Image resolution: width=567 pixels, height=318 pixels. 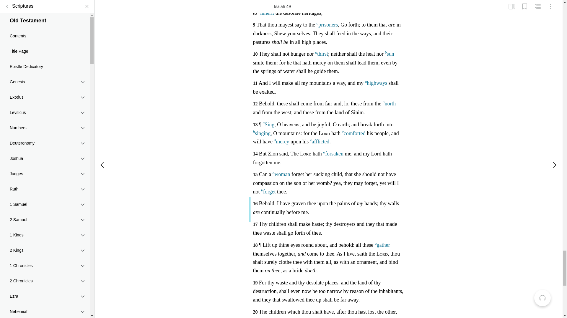 What do you see at coordinates (45, 19) in the screenshot?
I see `Job` at bounding box center [45, 19].